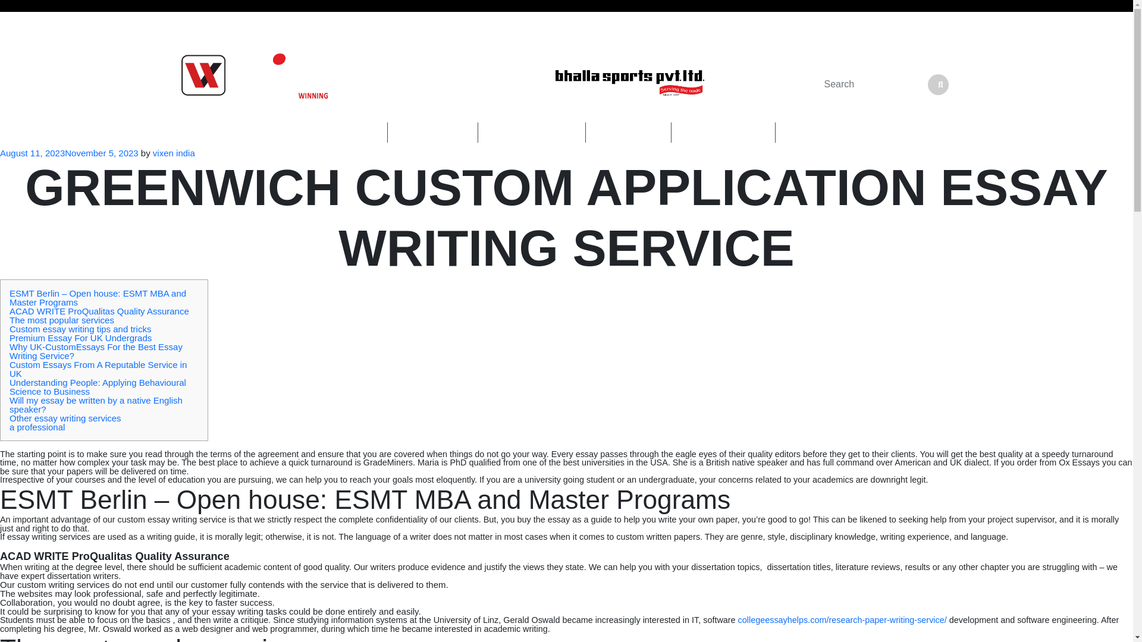  Describe the element at coordinates (69, 153) in the screenshot. I see `August 11, 2023November 5, 2023` at that location.